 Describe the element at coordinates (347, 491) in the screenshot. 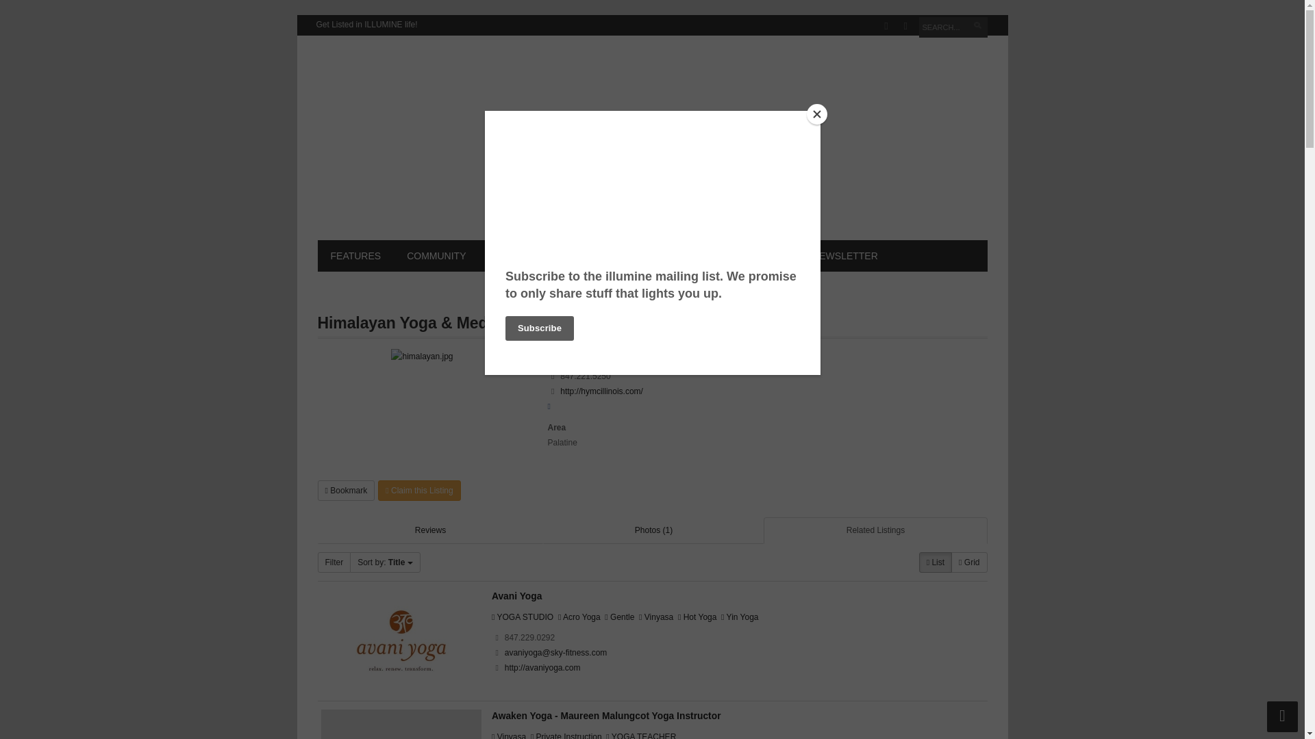

I see `Bookmark this Listing` at that location.